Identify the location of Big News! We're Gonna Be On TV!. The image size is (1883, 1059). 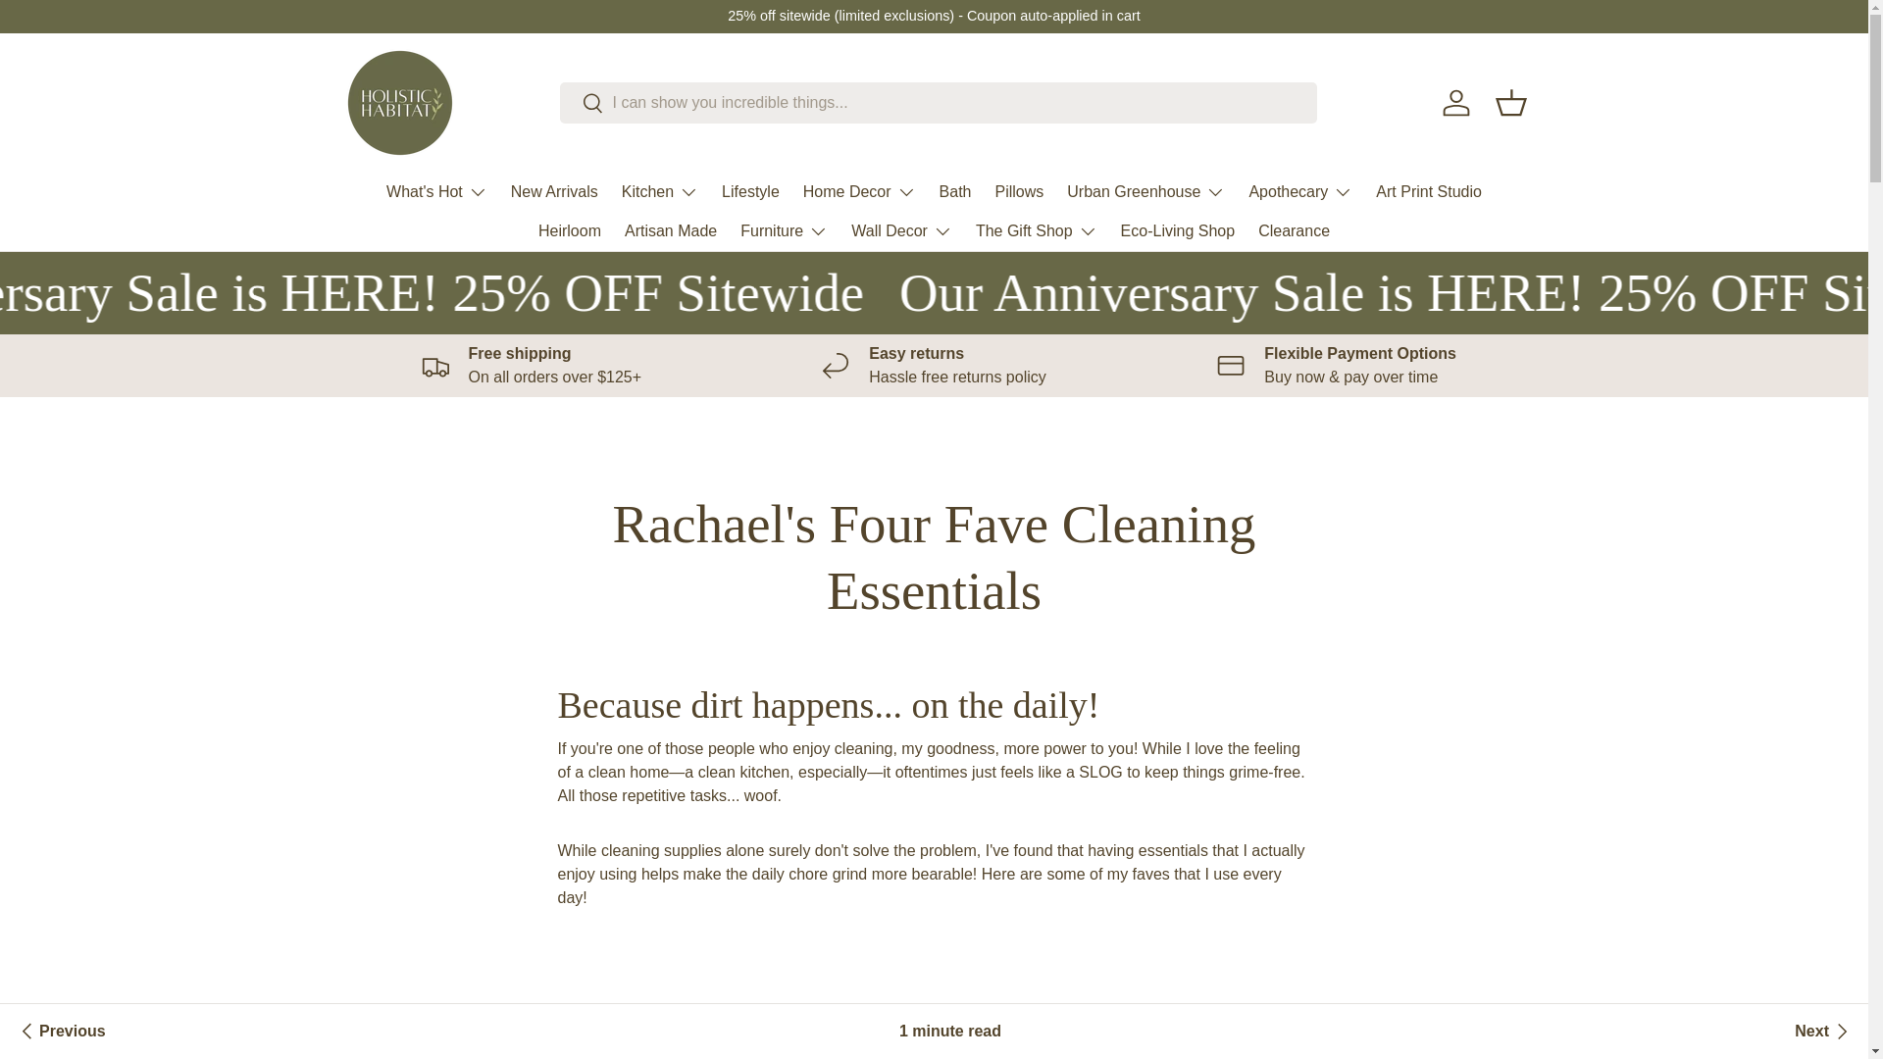
(60, 1032).